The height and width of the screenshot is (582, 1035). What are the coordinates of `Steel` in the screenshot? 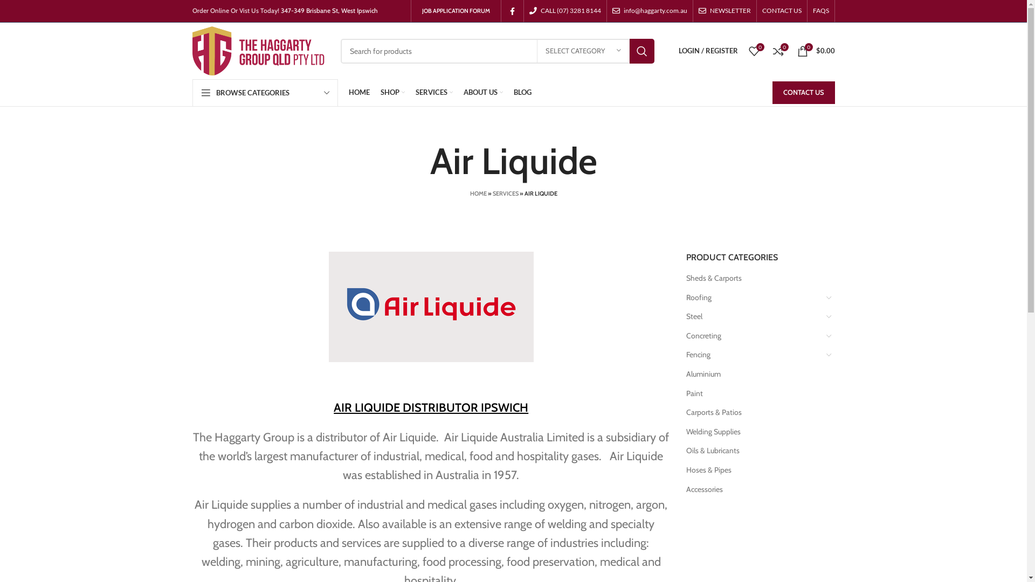 It's located at (754, 317).